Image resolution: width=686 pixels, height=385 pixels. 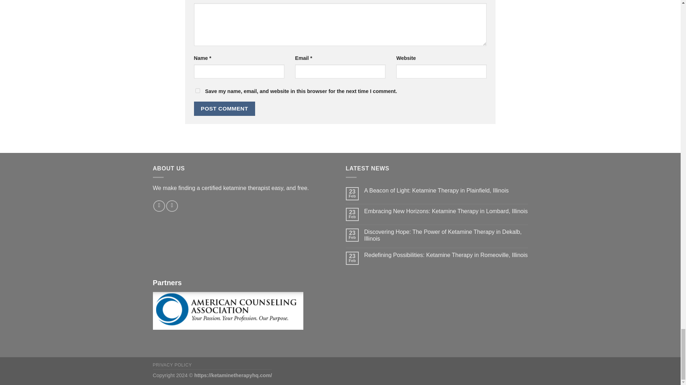 I want to click on Post Comment, so click(x=224, y=108).